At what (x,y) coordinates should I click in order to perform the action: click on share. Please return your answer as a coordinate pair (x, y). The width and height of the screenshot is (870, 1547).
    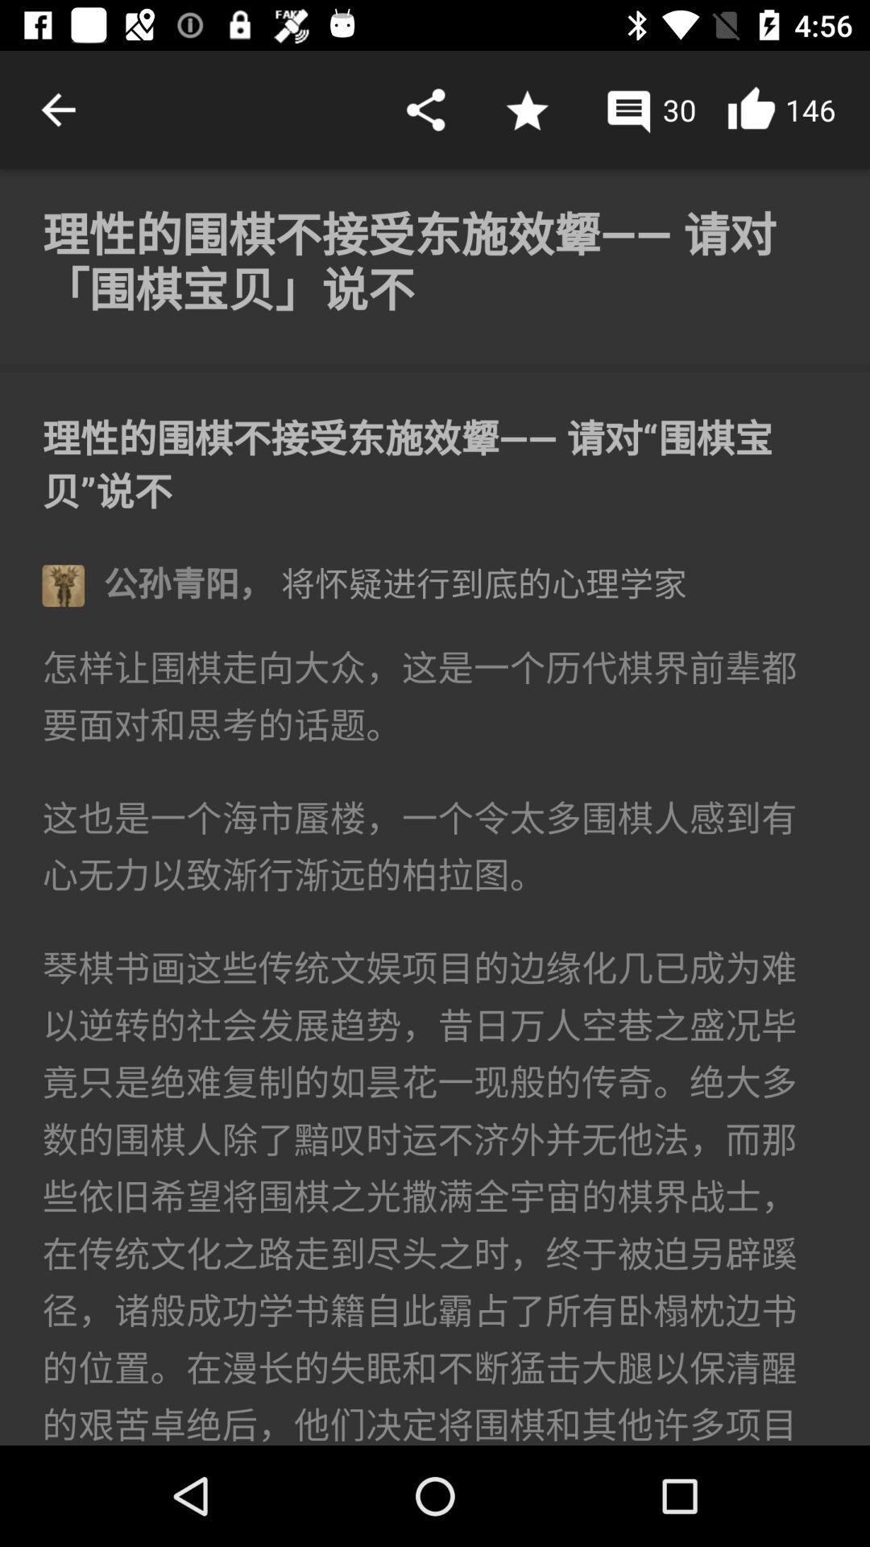
    Looking at the image, I should click on (425, 110).